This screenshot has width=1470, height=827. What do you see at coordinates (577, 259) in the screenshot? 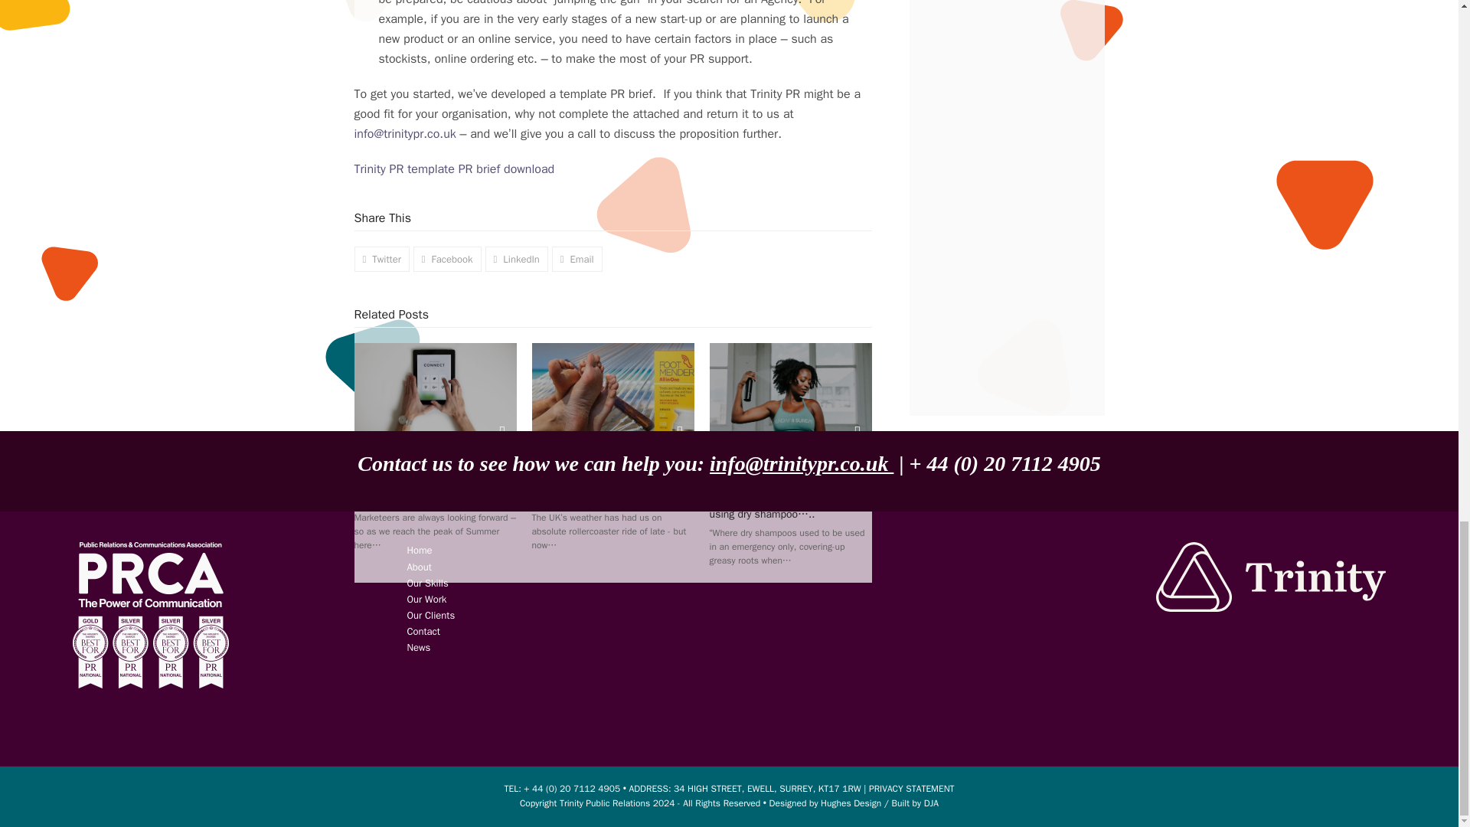
I see `Email` at bounding box center [577, 259].